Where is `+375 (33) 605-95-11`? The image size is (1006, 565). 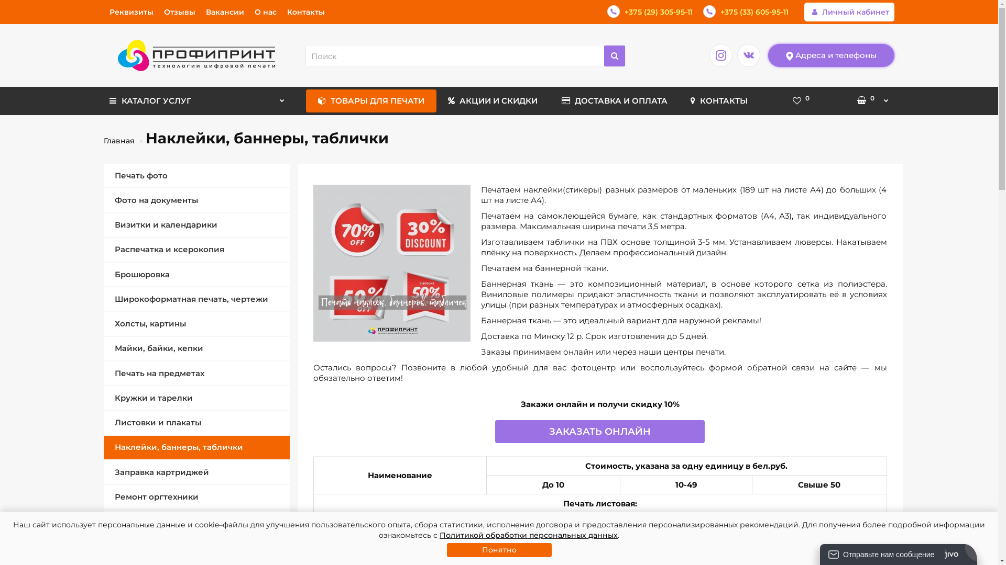 +375 (33) 605-95-11 is located at coordinates (746, 12).